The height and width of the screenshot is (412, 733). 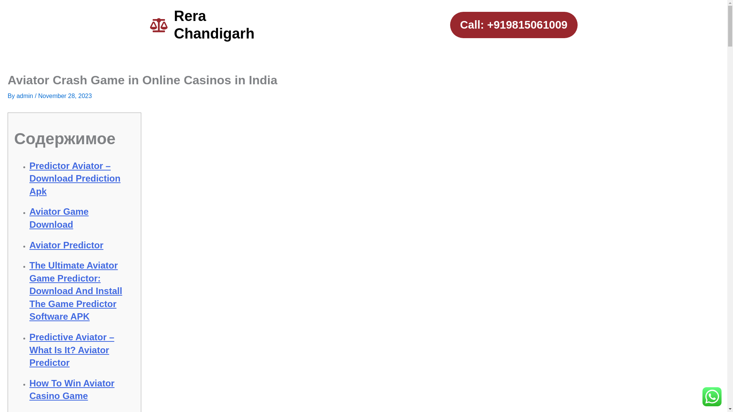 I want to click on Rera Chandigarh, so click(x=214, y=24).